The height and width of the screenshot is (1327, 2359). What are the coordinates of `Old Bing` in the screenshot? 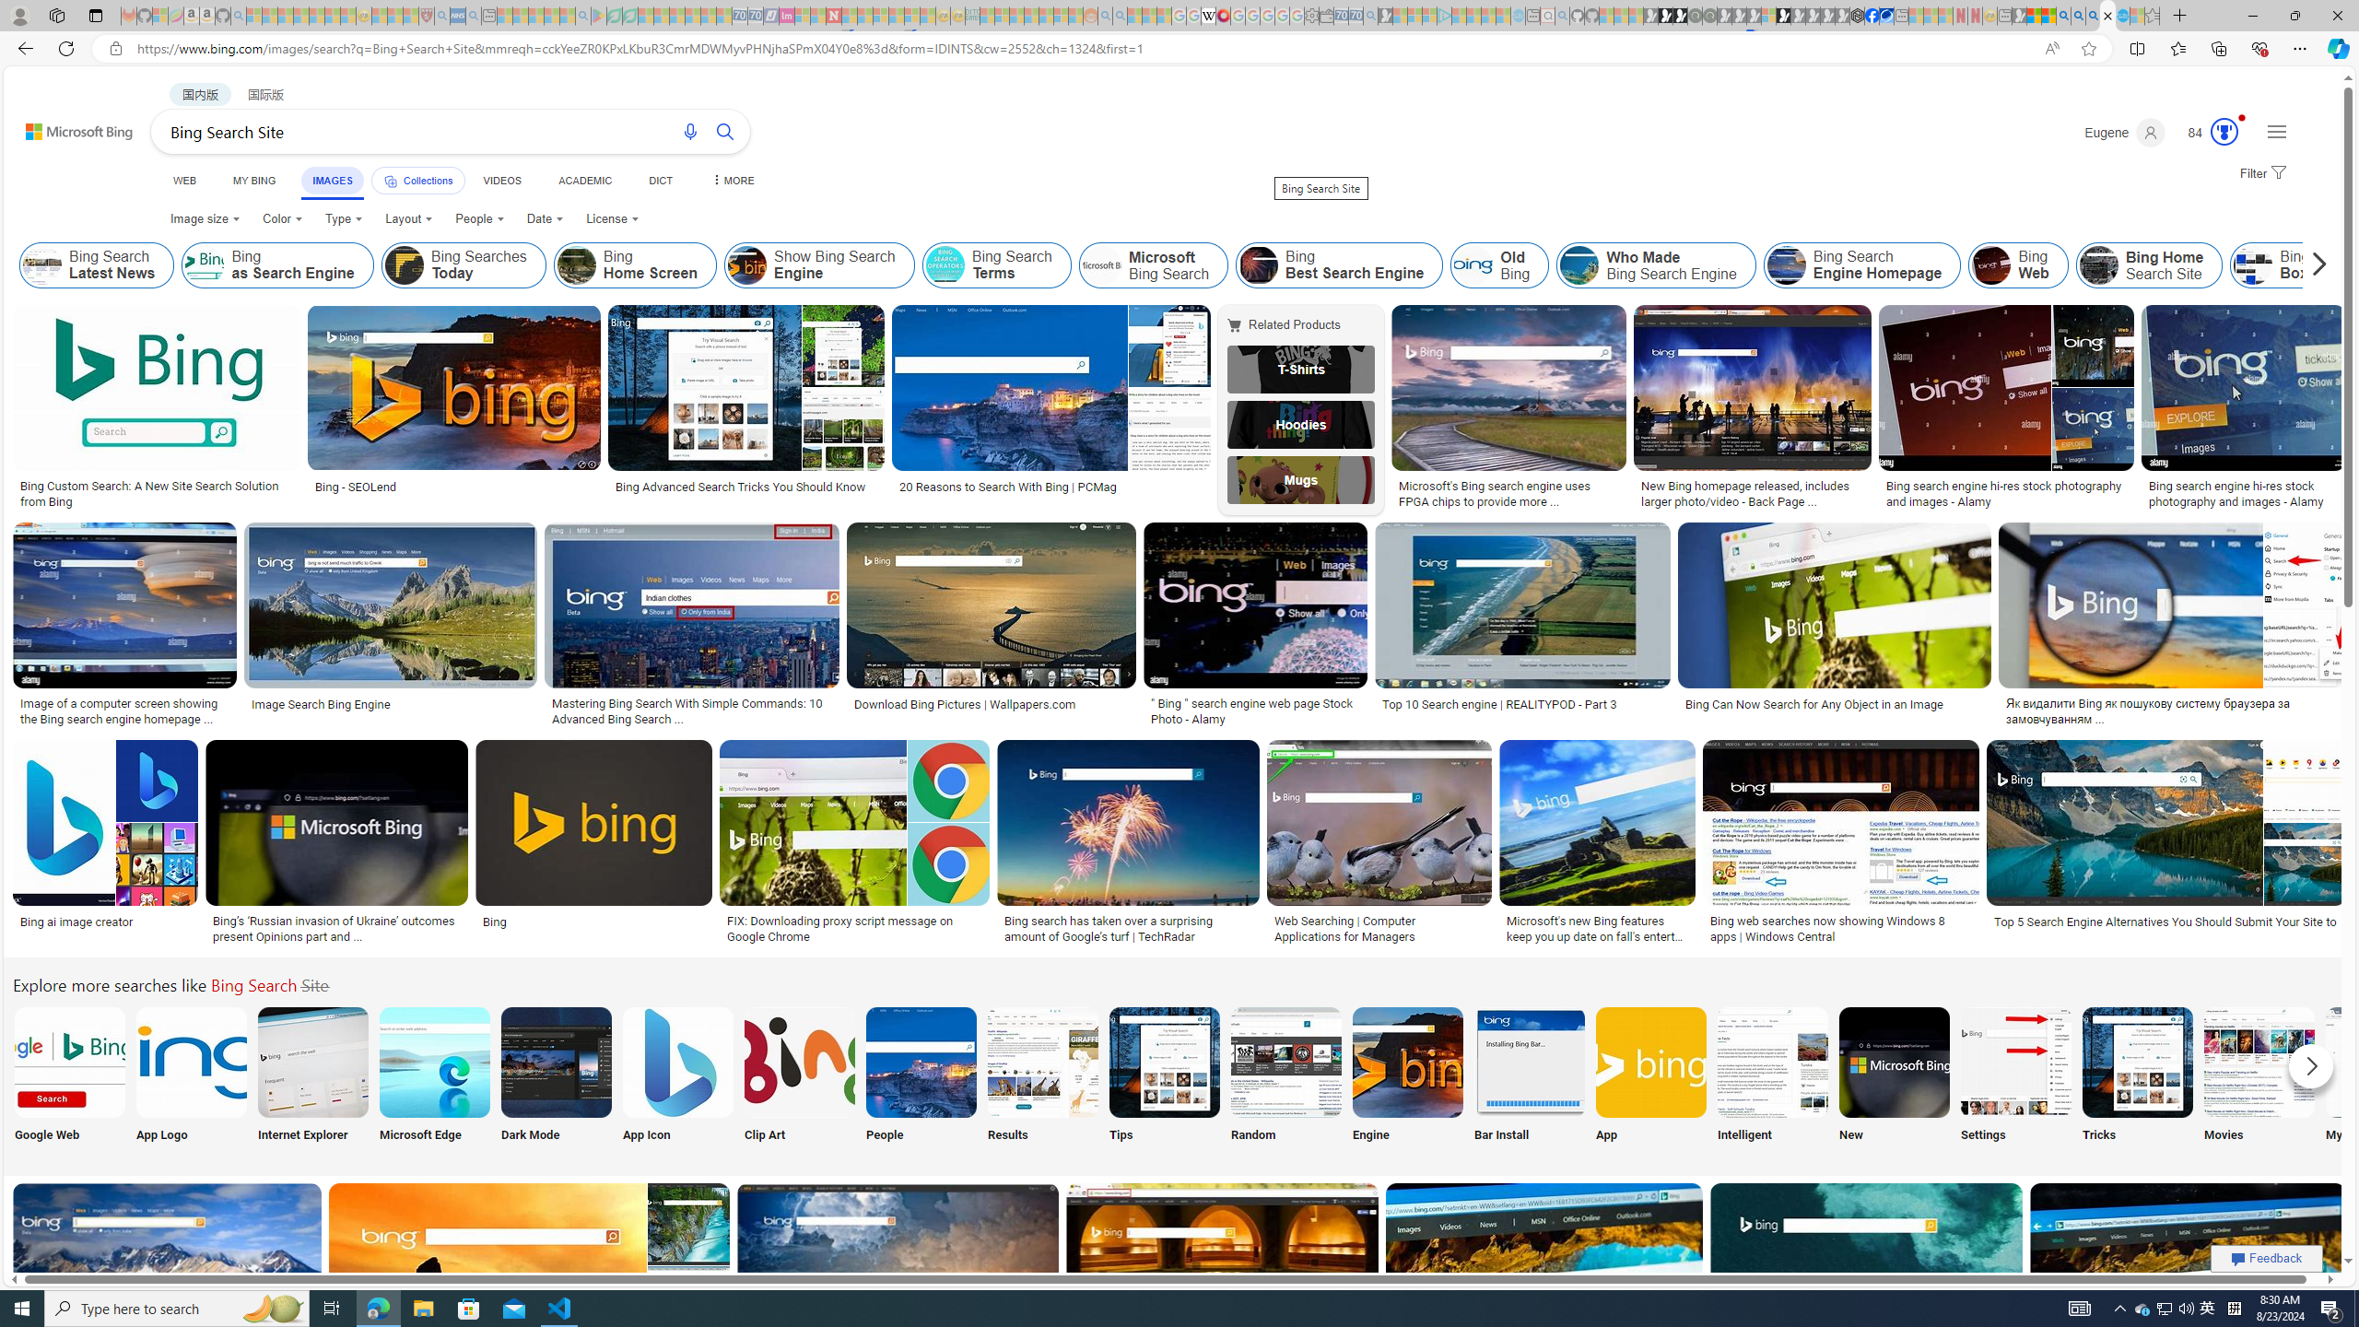 It's located at (1500, 265).